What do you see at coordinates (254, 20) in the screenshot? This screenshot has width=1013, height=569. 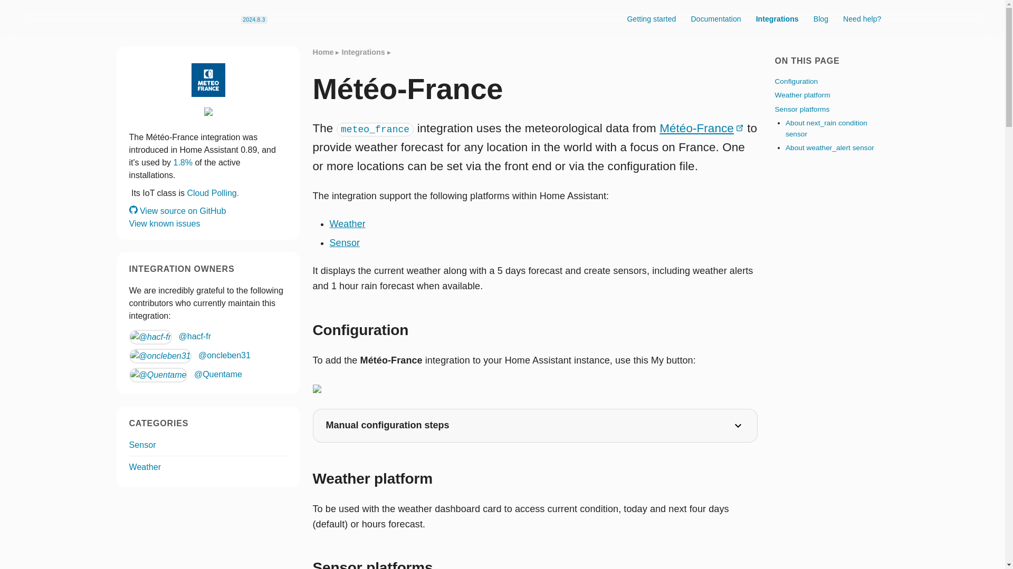 I see `Latest version 2024.8.3 released August 25, 2024` at bounding box center [254, 20].